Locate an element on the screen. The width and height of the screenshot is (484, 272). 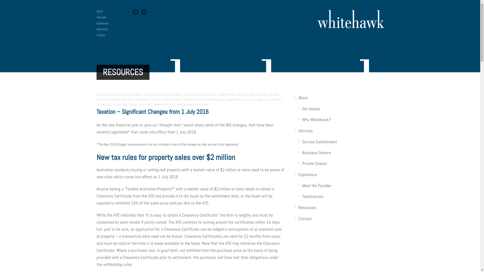
INVESTMENT is located at coordinates (258, 95).